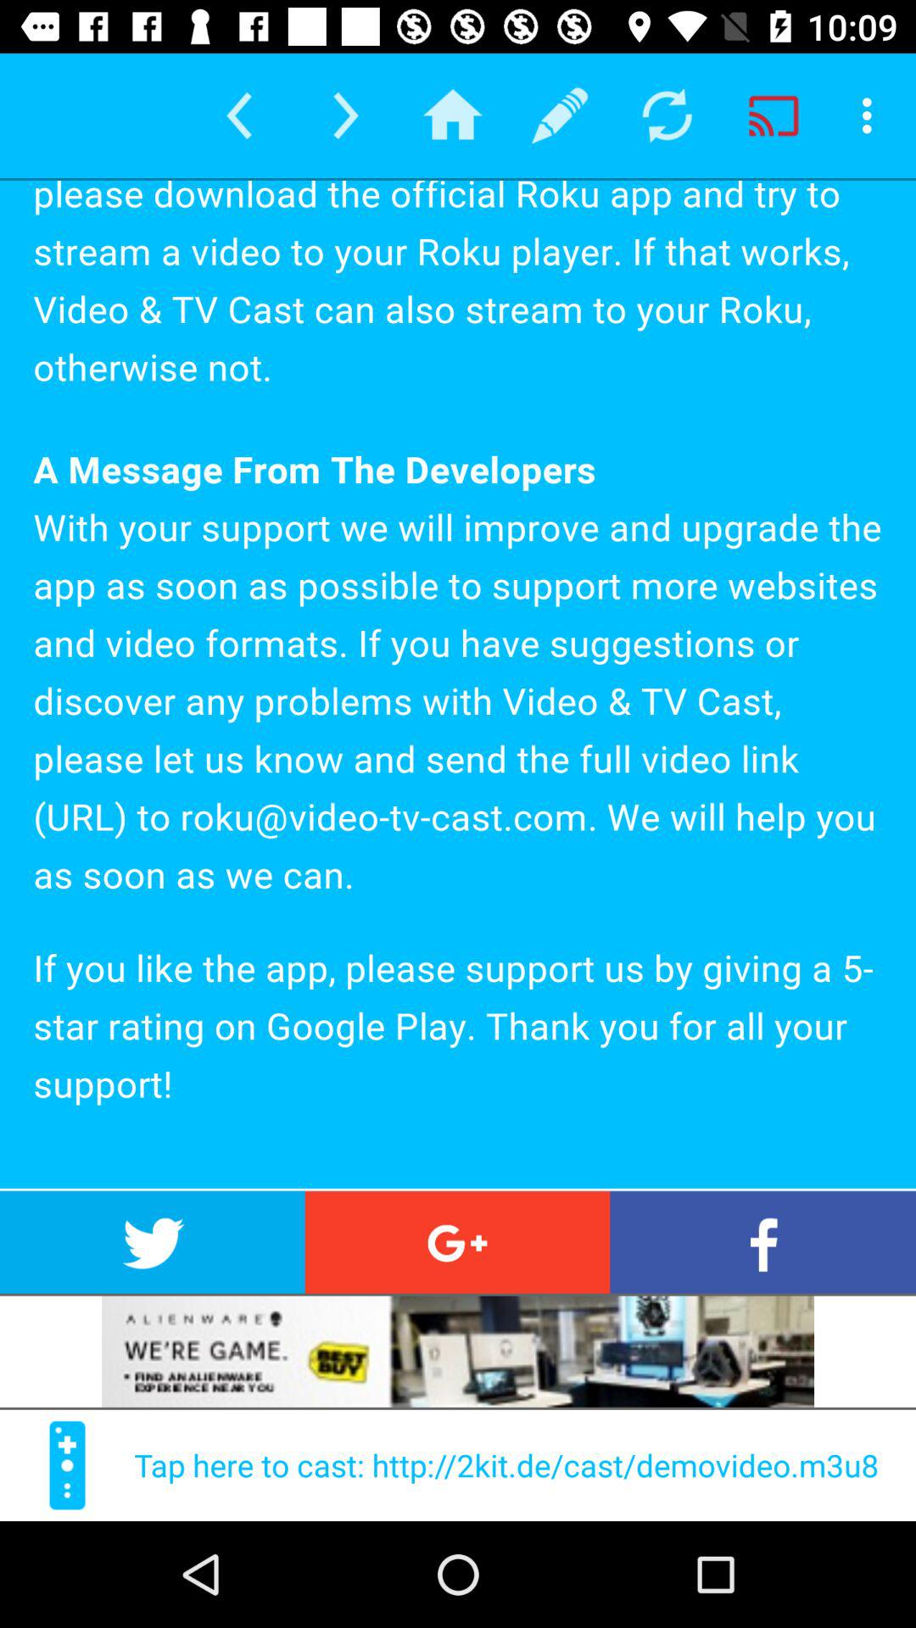  What do you see at coordinates (458, 1352) in the screenshot?
I see `click to view add` at bounding box center [458, 1352].